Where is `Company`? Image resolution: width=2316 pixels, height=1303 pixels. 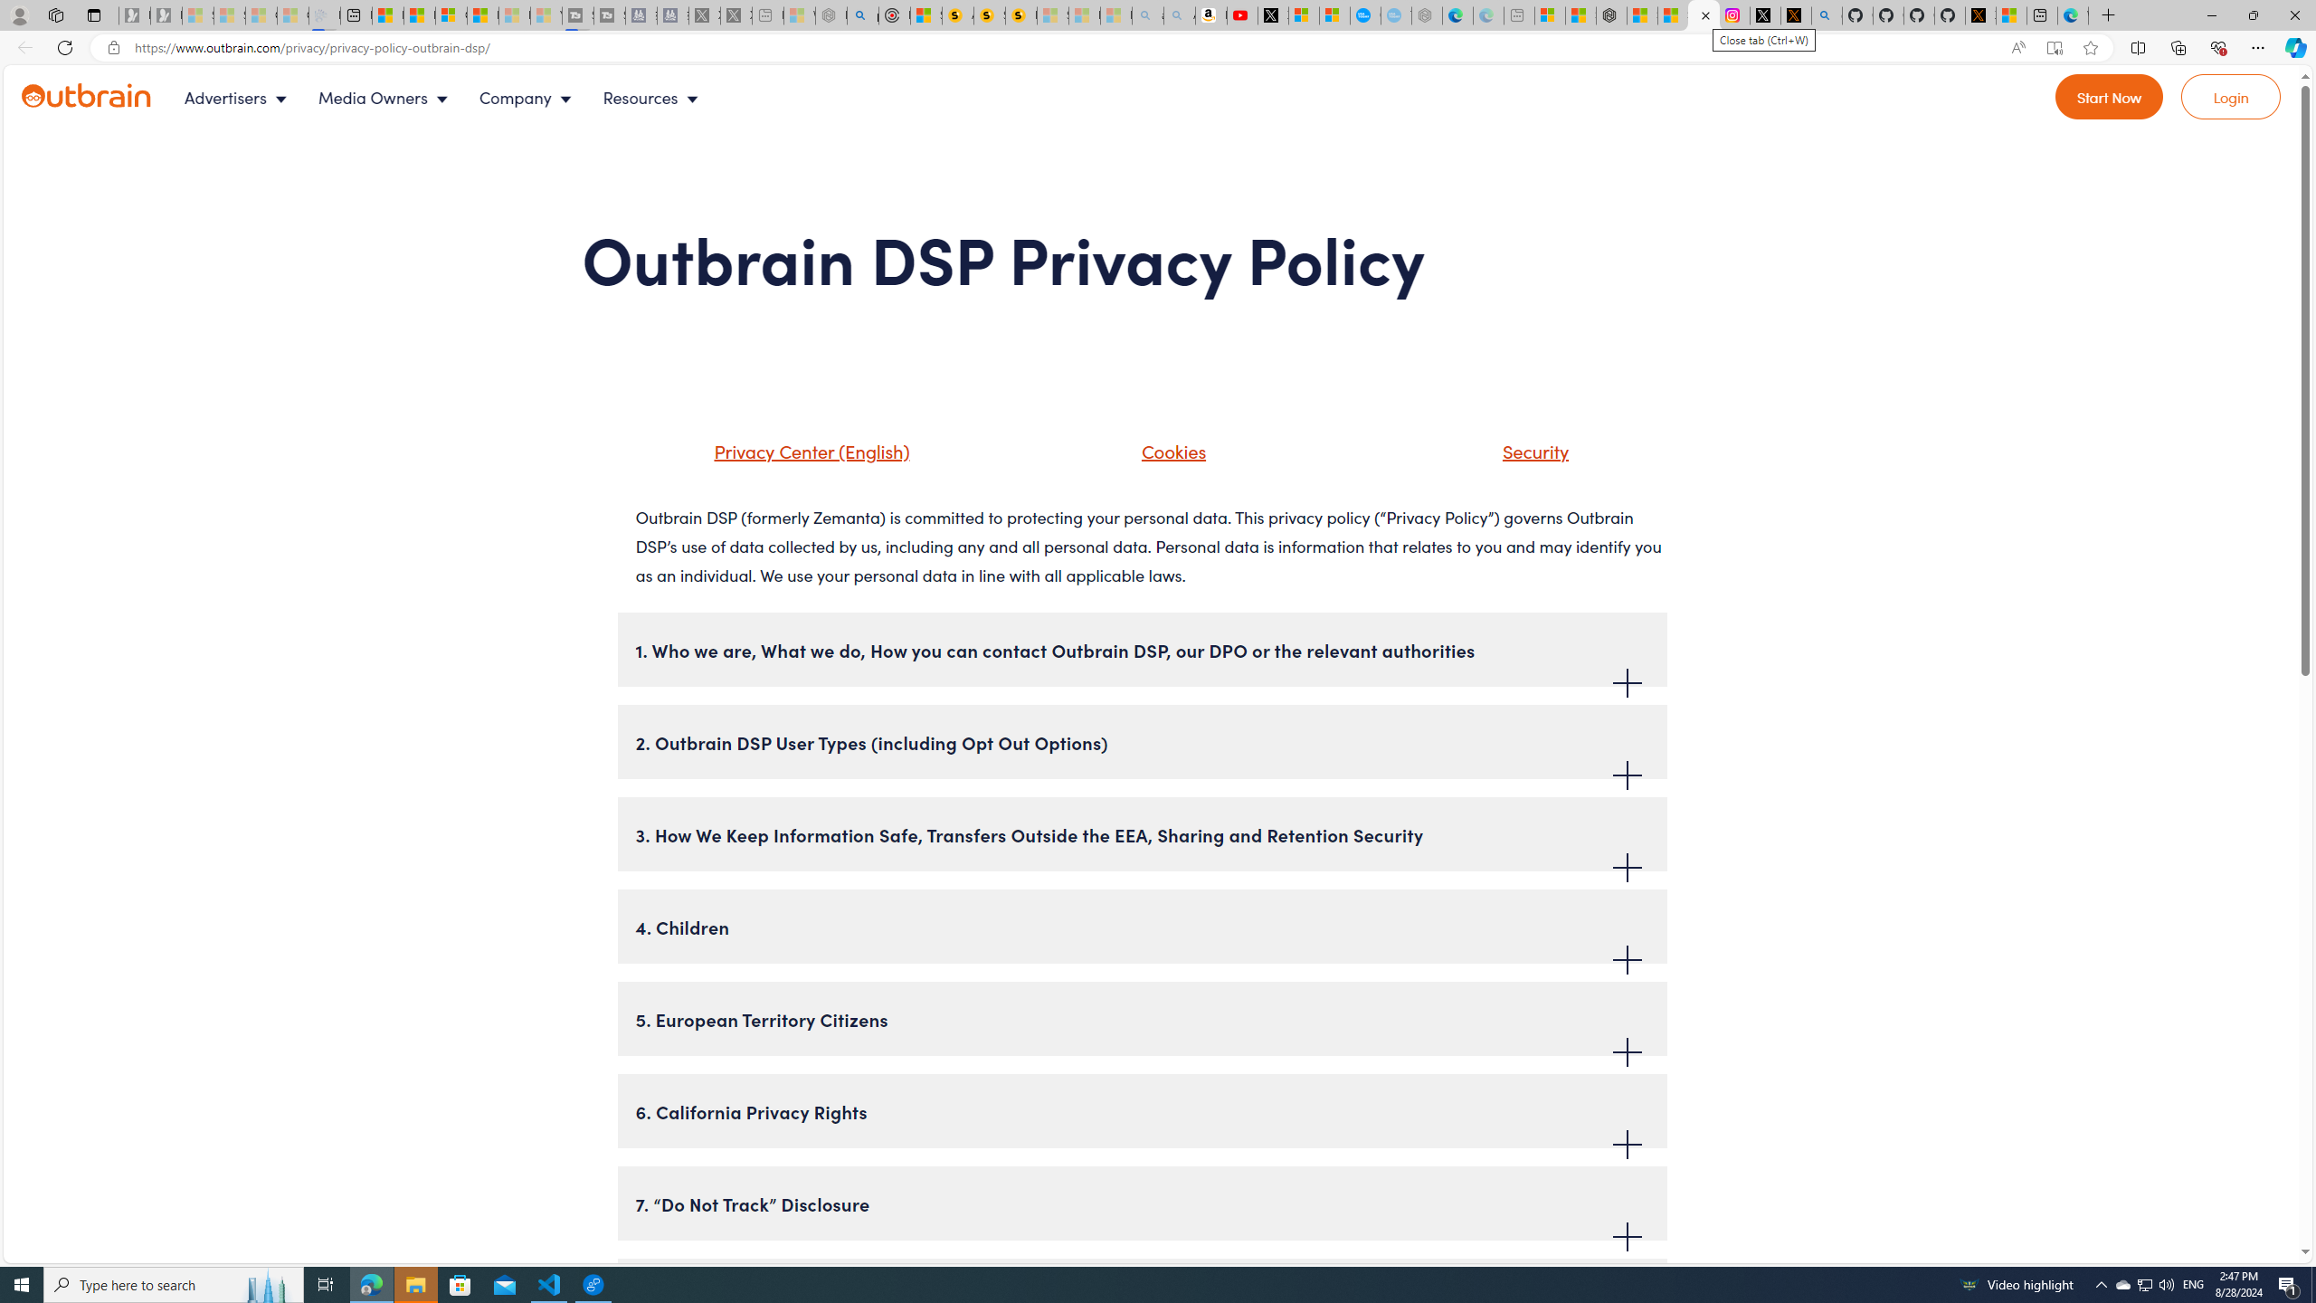 Company is located at coordinates (530, 98).